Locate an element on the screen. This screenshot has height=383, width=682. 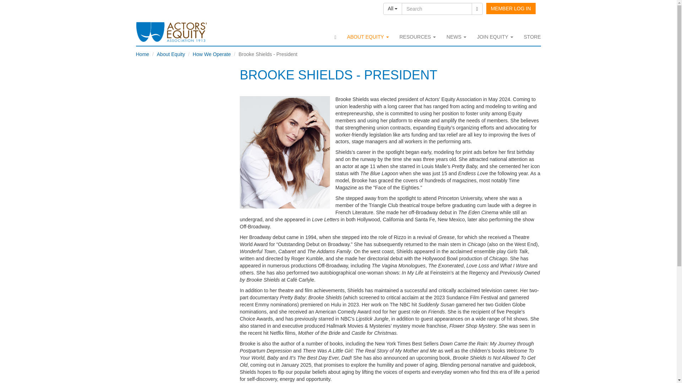
MEMBER LOG IN is located at coordinates (511, 8).